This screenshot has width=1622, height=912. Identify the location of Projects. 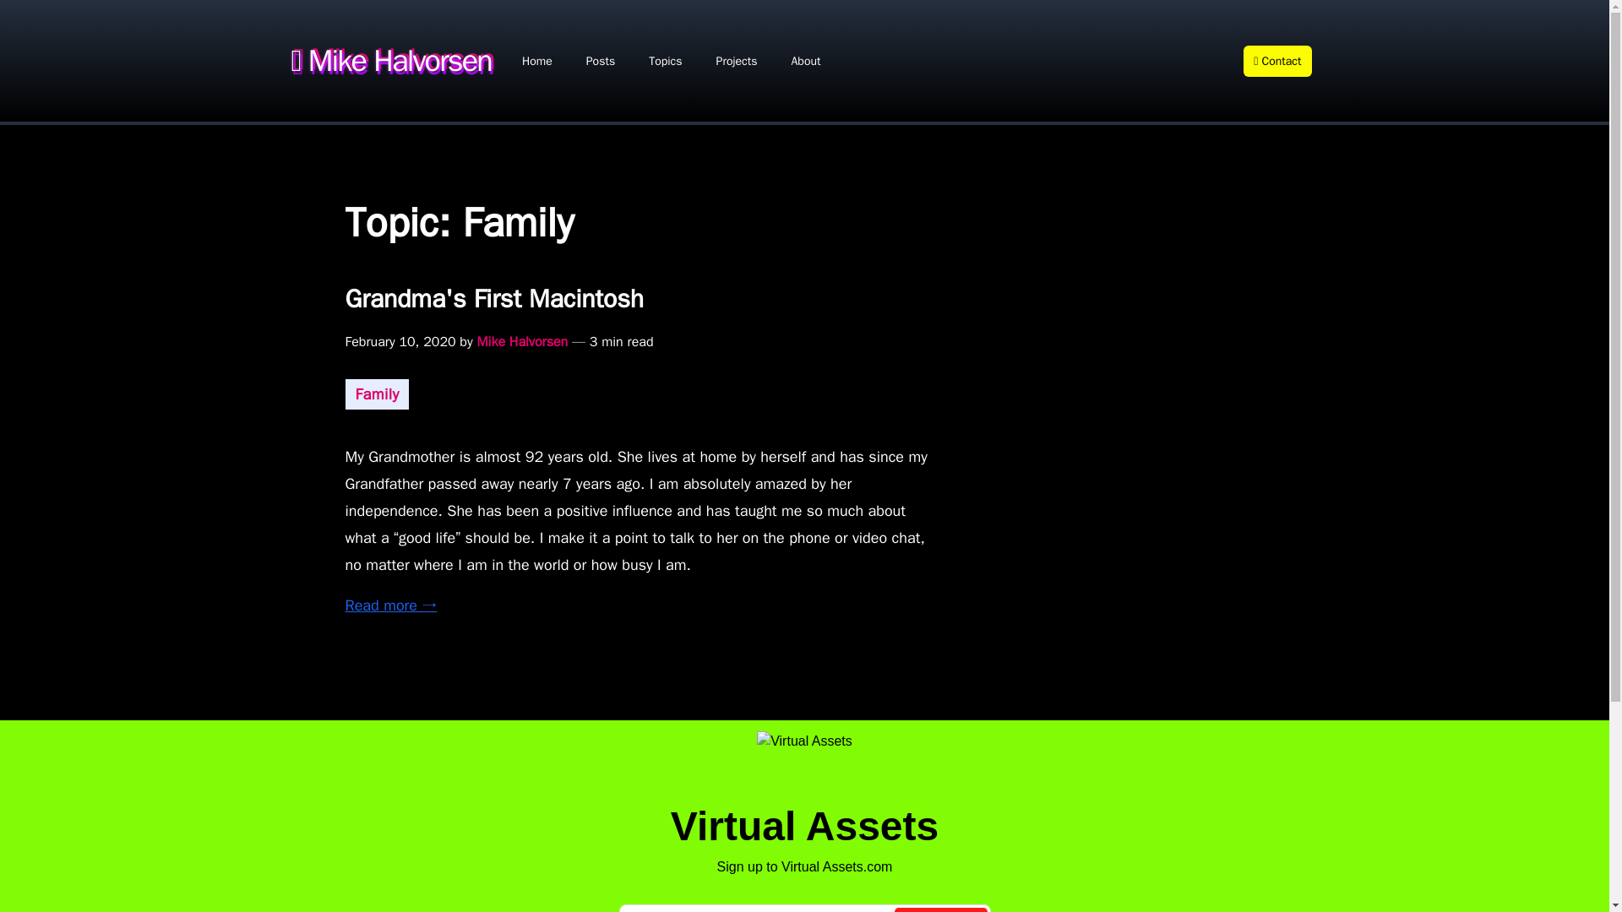
(737, 61).